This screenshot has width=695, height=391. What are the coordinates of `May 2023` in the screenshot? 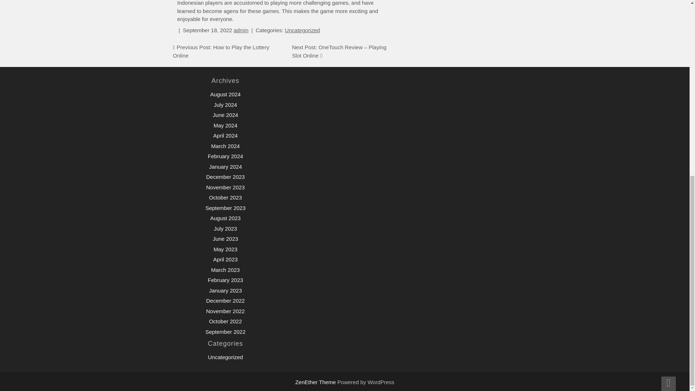 It's located at (225, 249).